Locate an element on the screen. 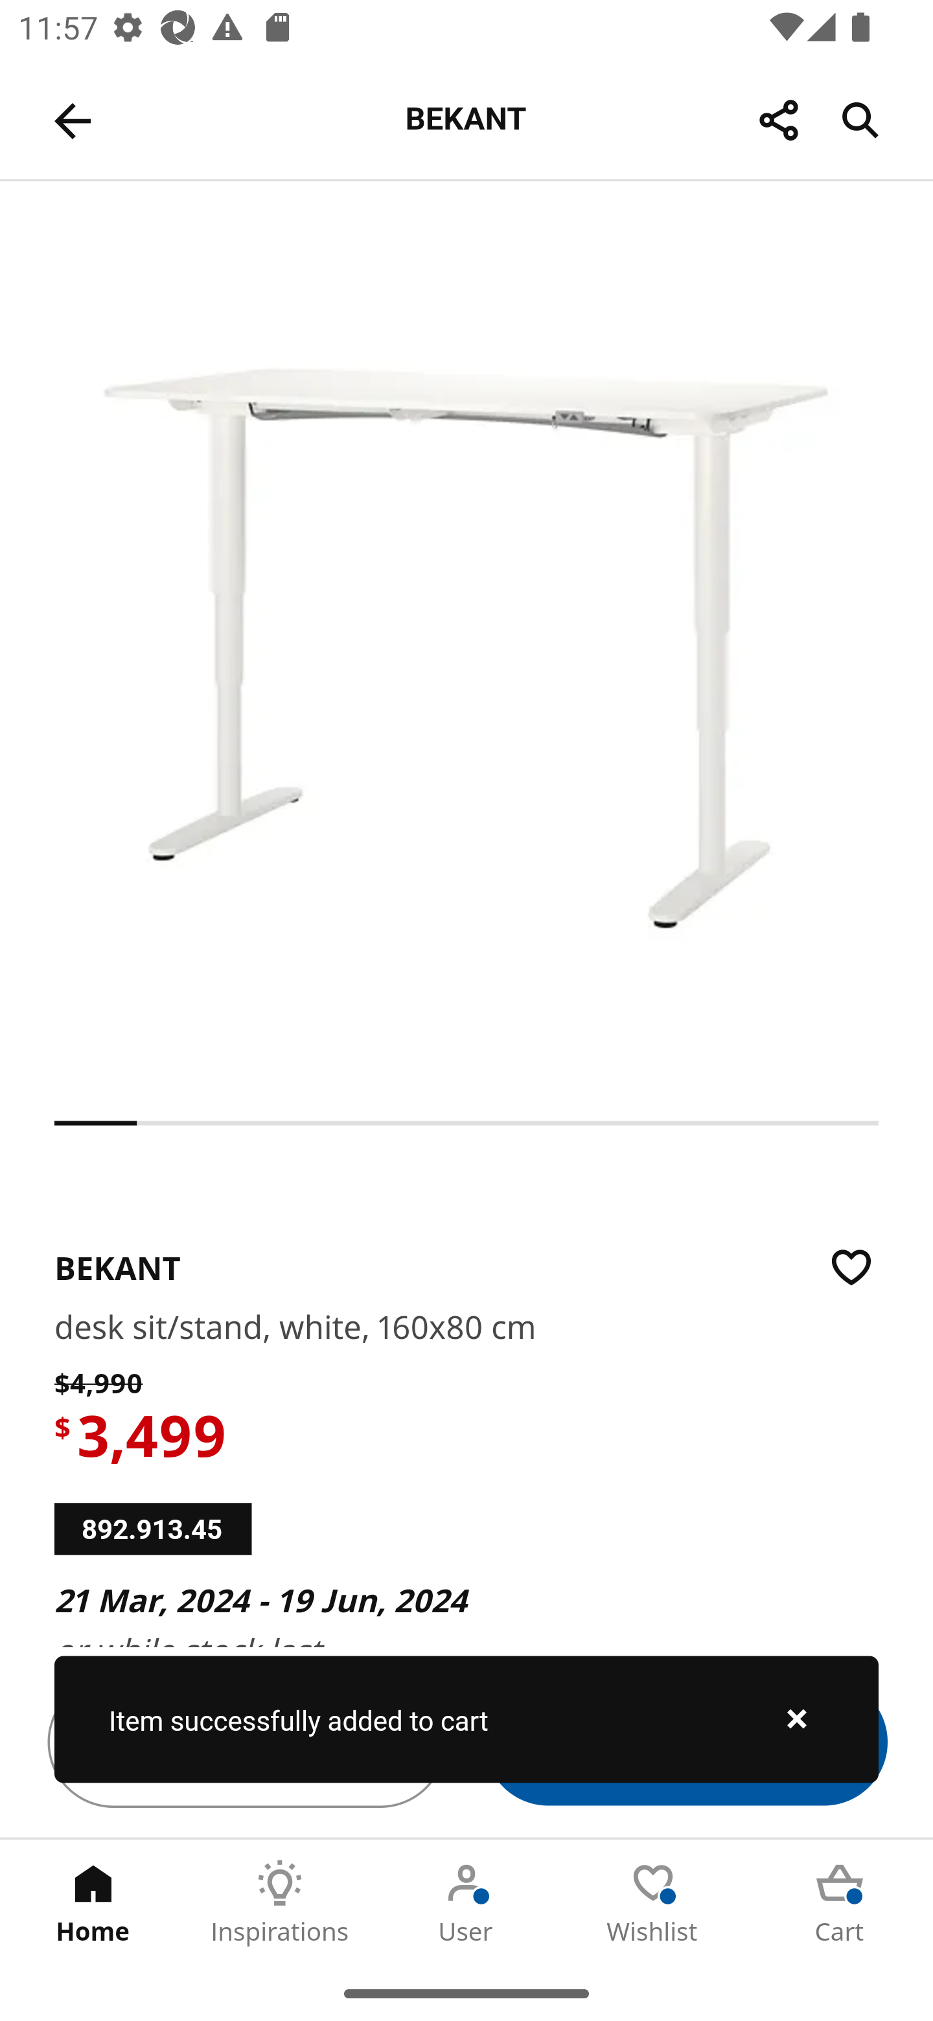  Item successfully added to cart is located at coordinates (466, 1719).